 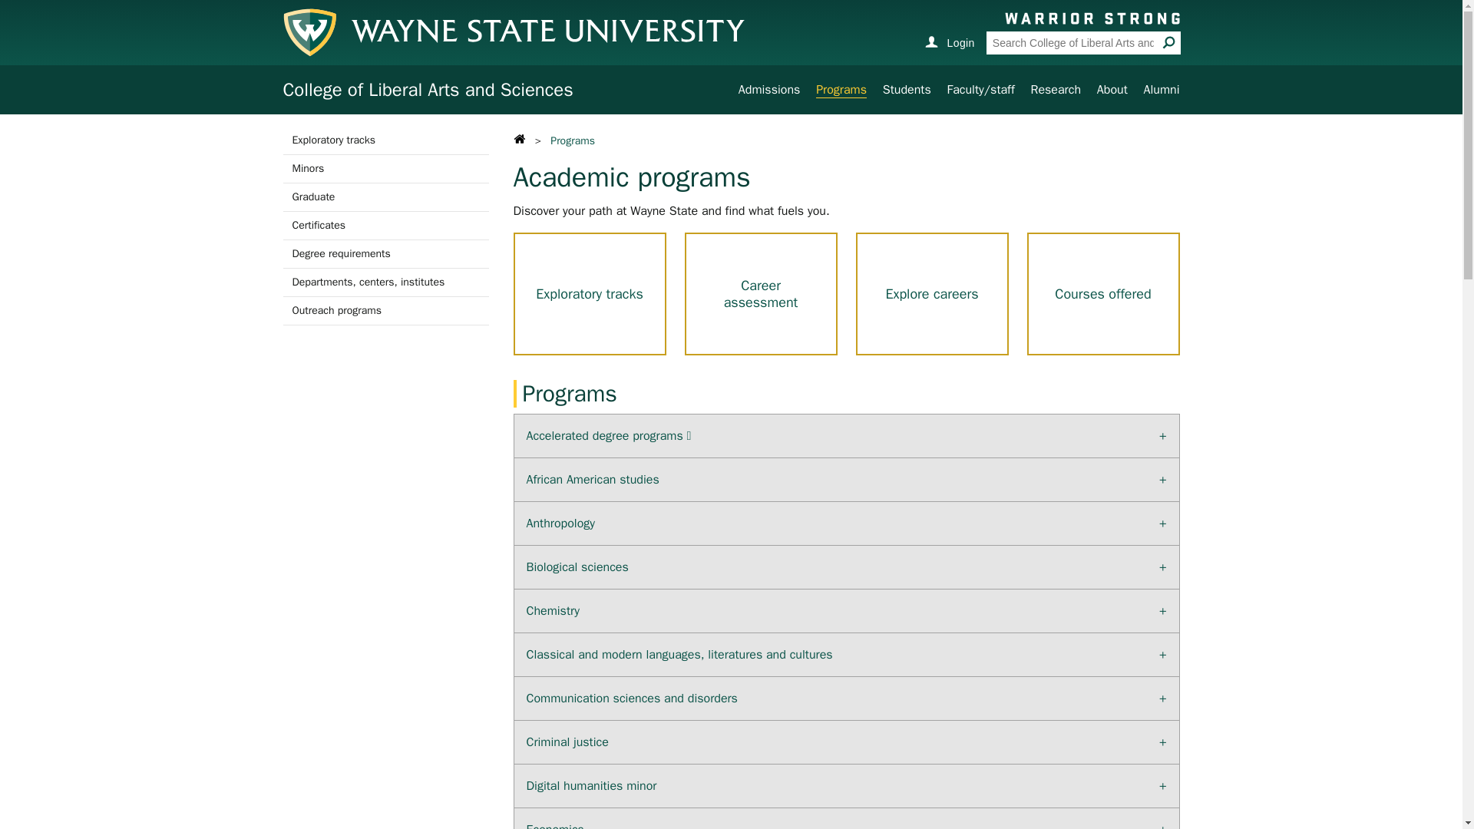 What do you see at coordinates (521, 140) in the screenshot?
I see `home` at bounding box center [521, 140].